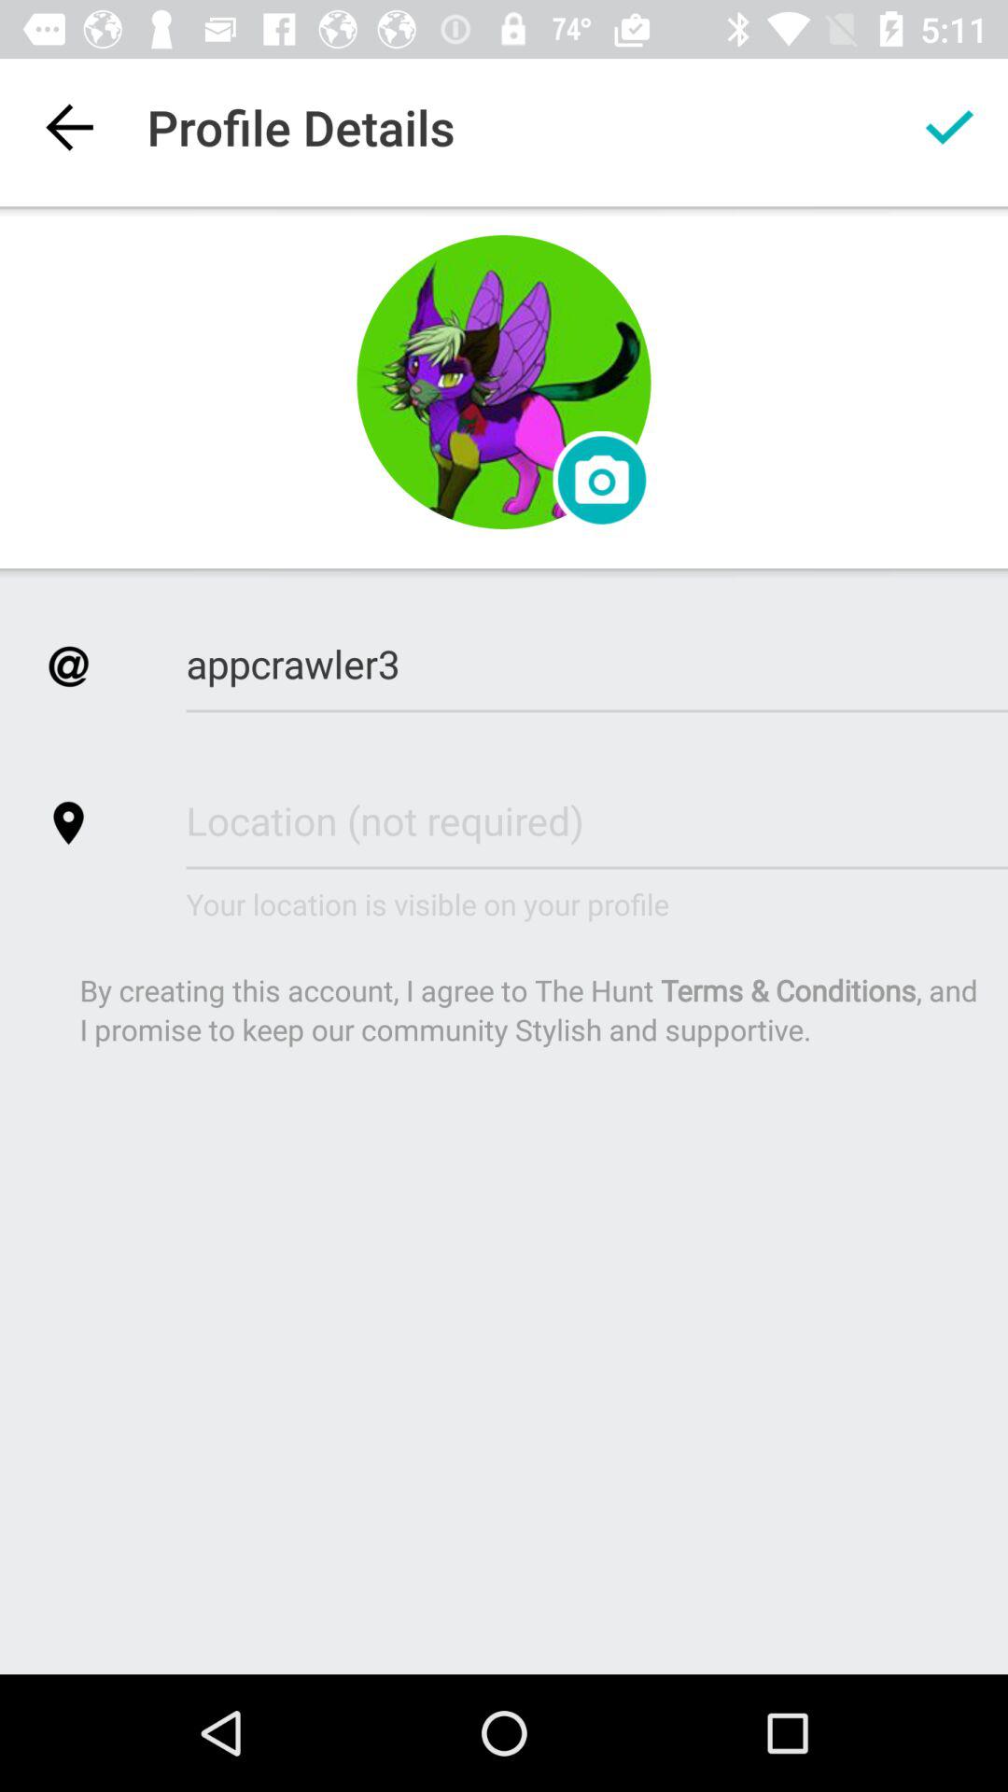 The height and width of the screenshot is (1792, 1008). I want to click on see photo 's option, so click(601, 480).